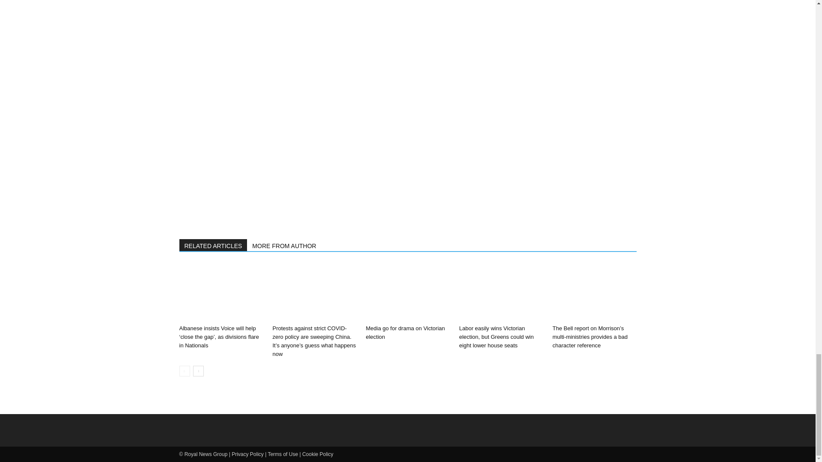 The width and height of the screenshot is (822, 462). What do you see at coordinates (213, 245) in the screenshot?
I see `RELATED ARTICLES` at bounding box center [213, 245].